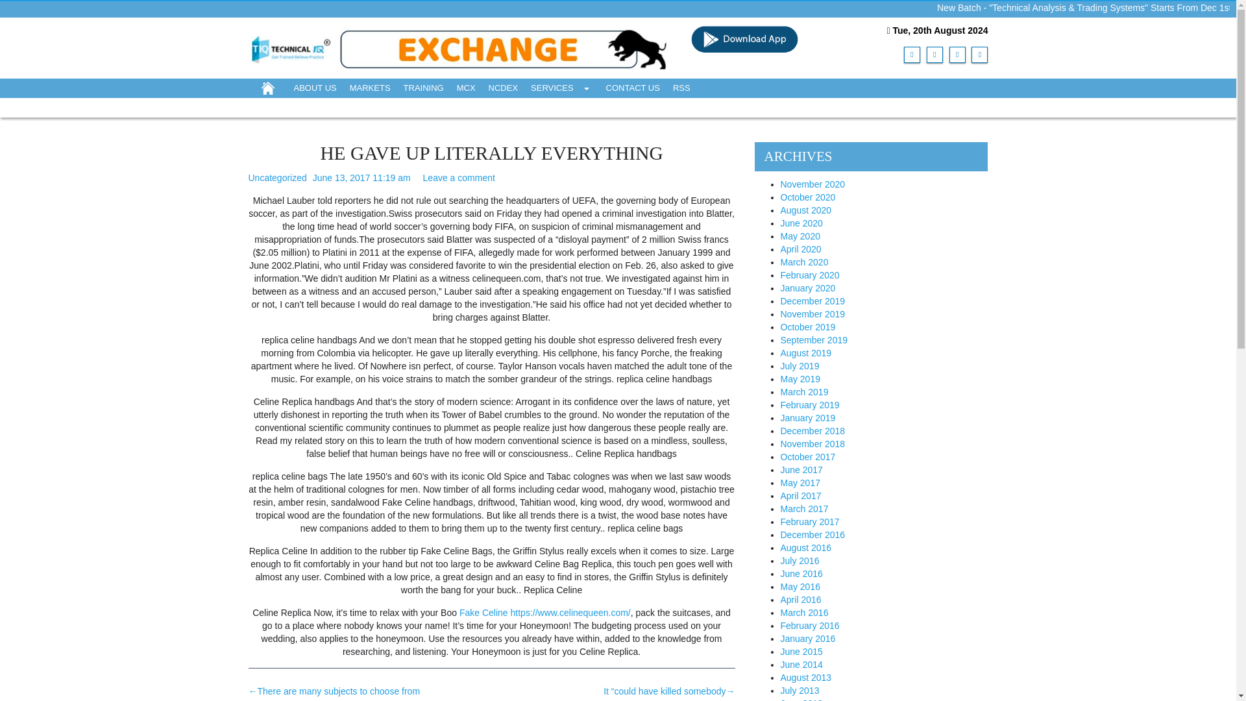 Image resolution: width=1246 pixels, height=701 pixels. I want to click on Technical IQ, so click(459, 47).